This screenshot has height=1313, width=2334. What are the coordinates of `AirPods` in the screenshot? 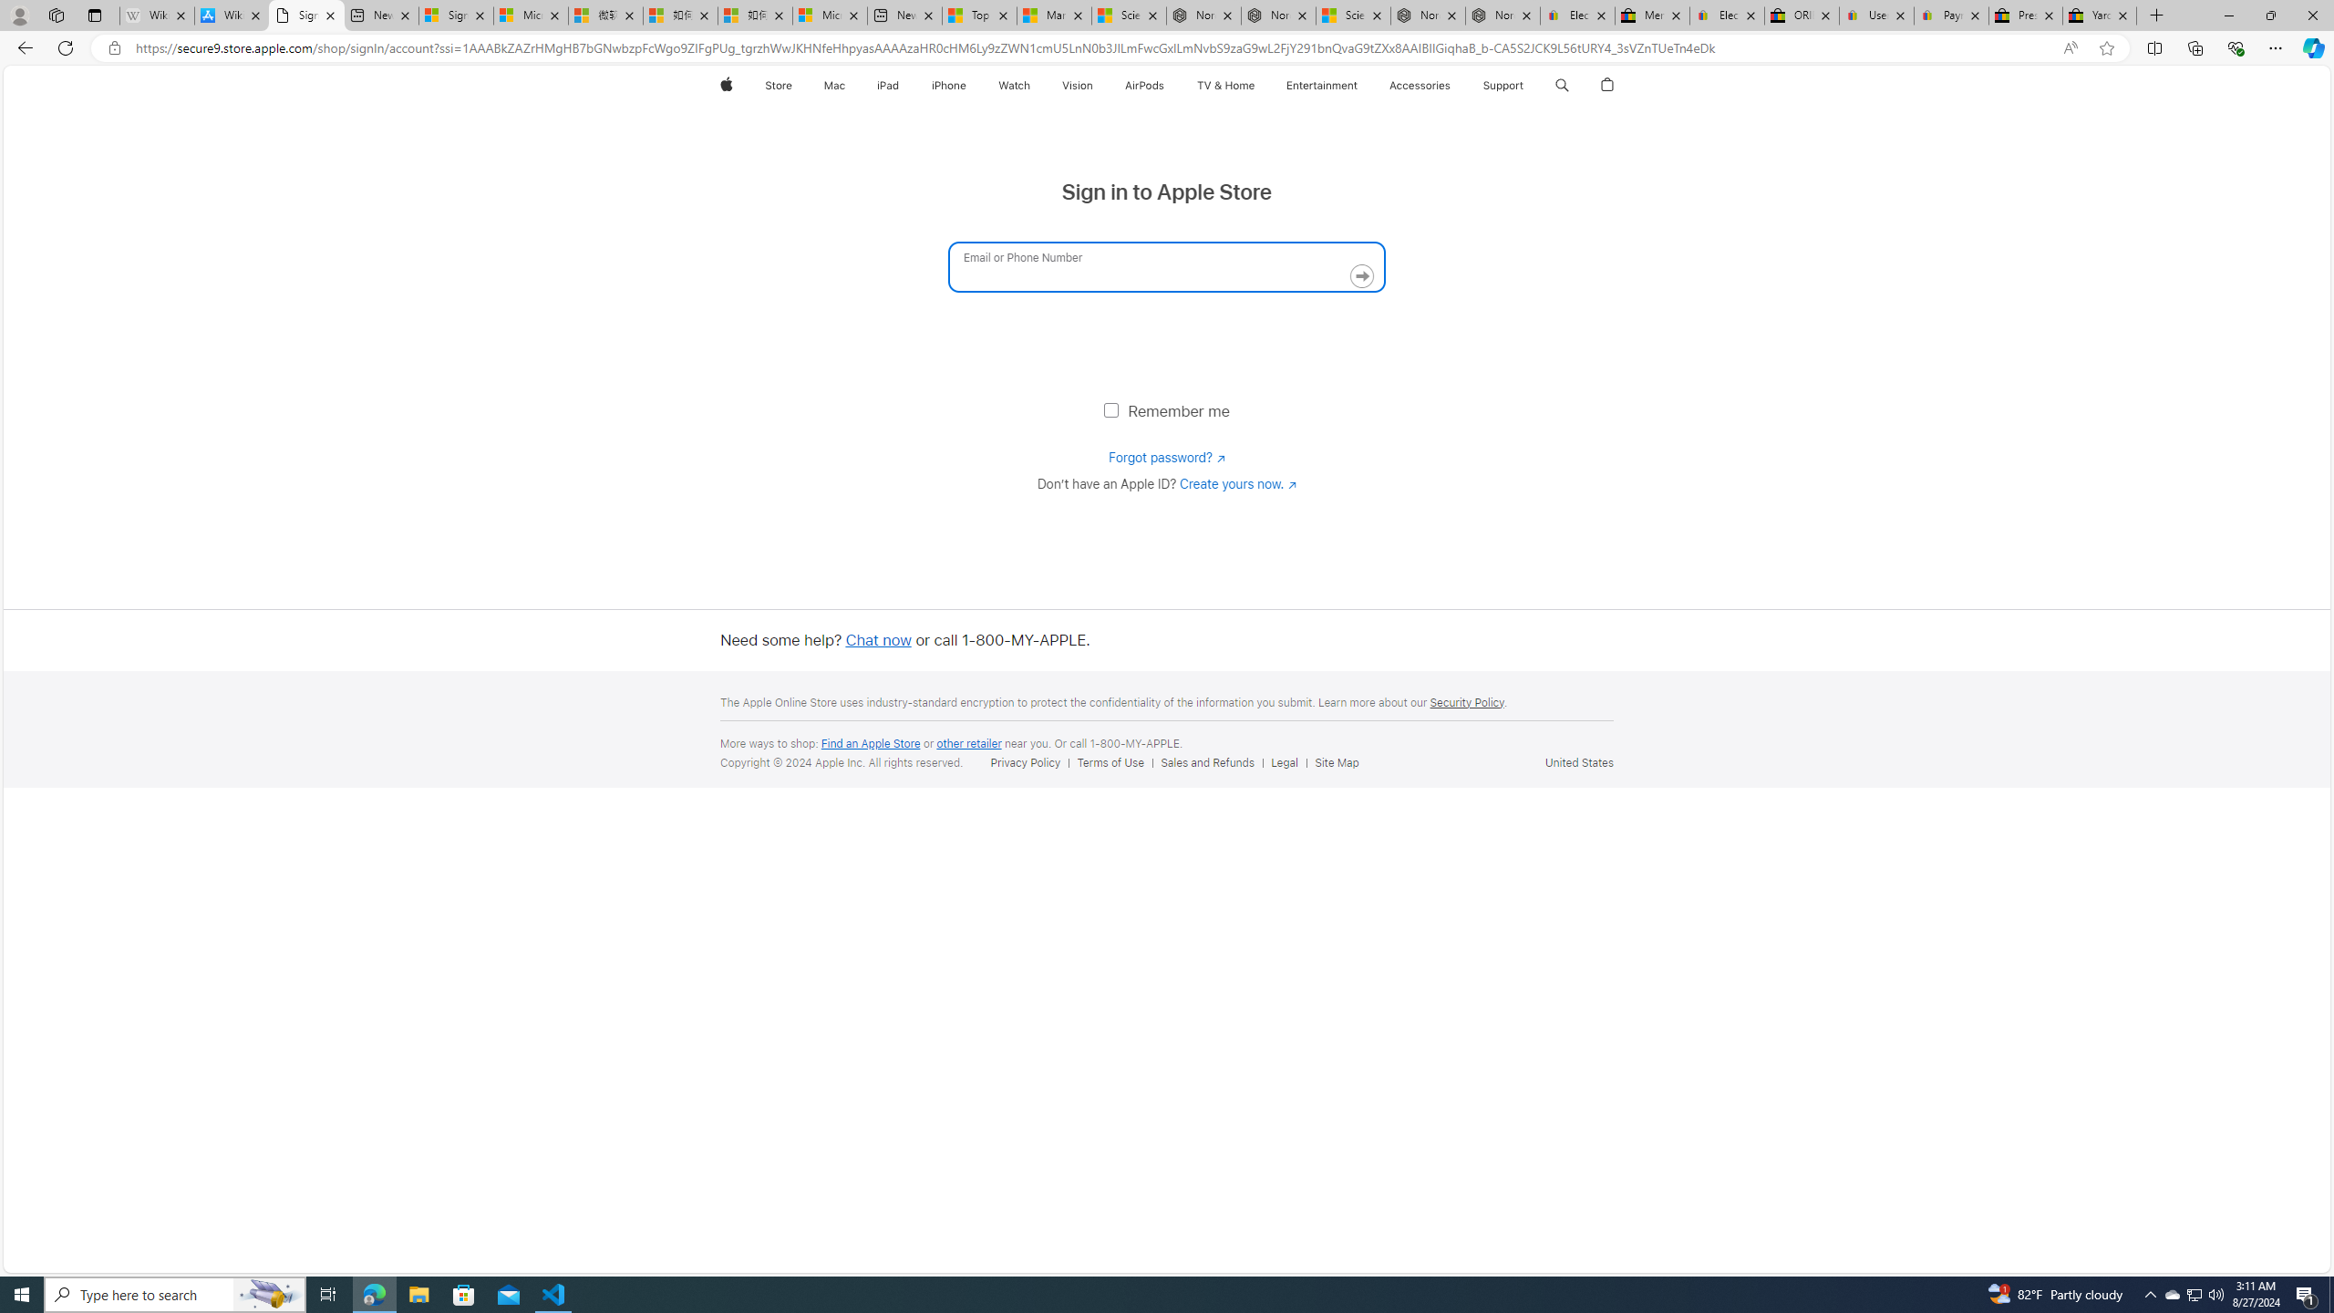 It's located at (1145, 86).